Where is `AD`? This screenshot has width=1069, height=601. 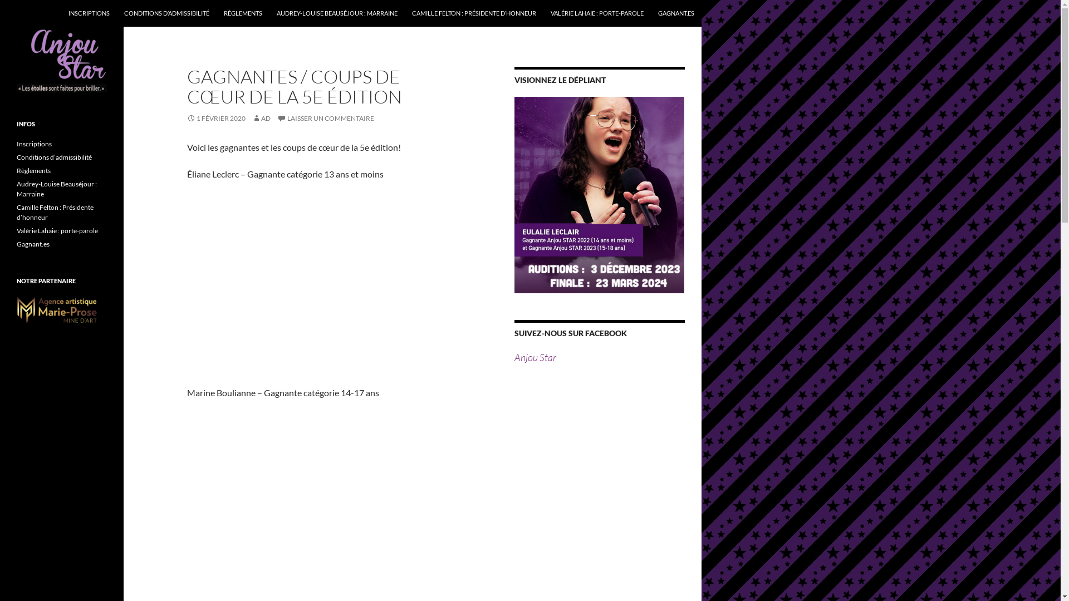
AD is located at coordinates (262, 118).